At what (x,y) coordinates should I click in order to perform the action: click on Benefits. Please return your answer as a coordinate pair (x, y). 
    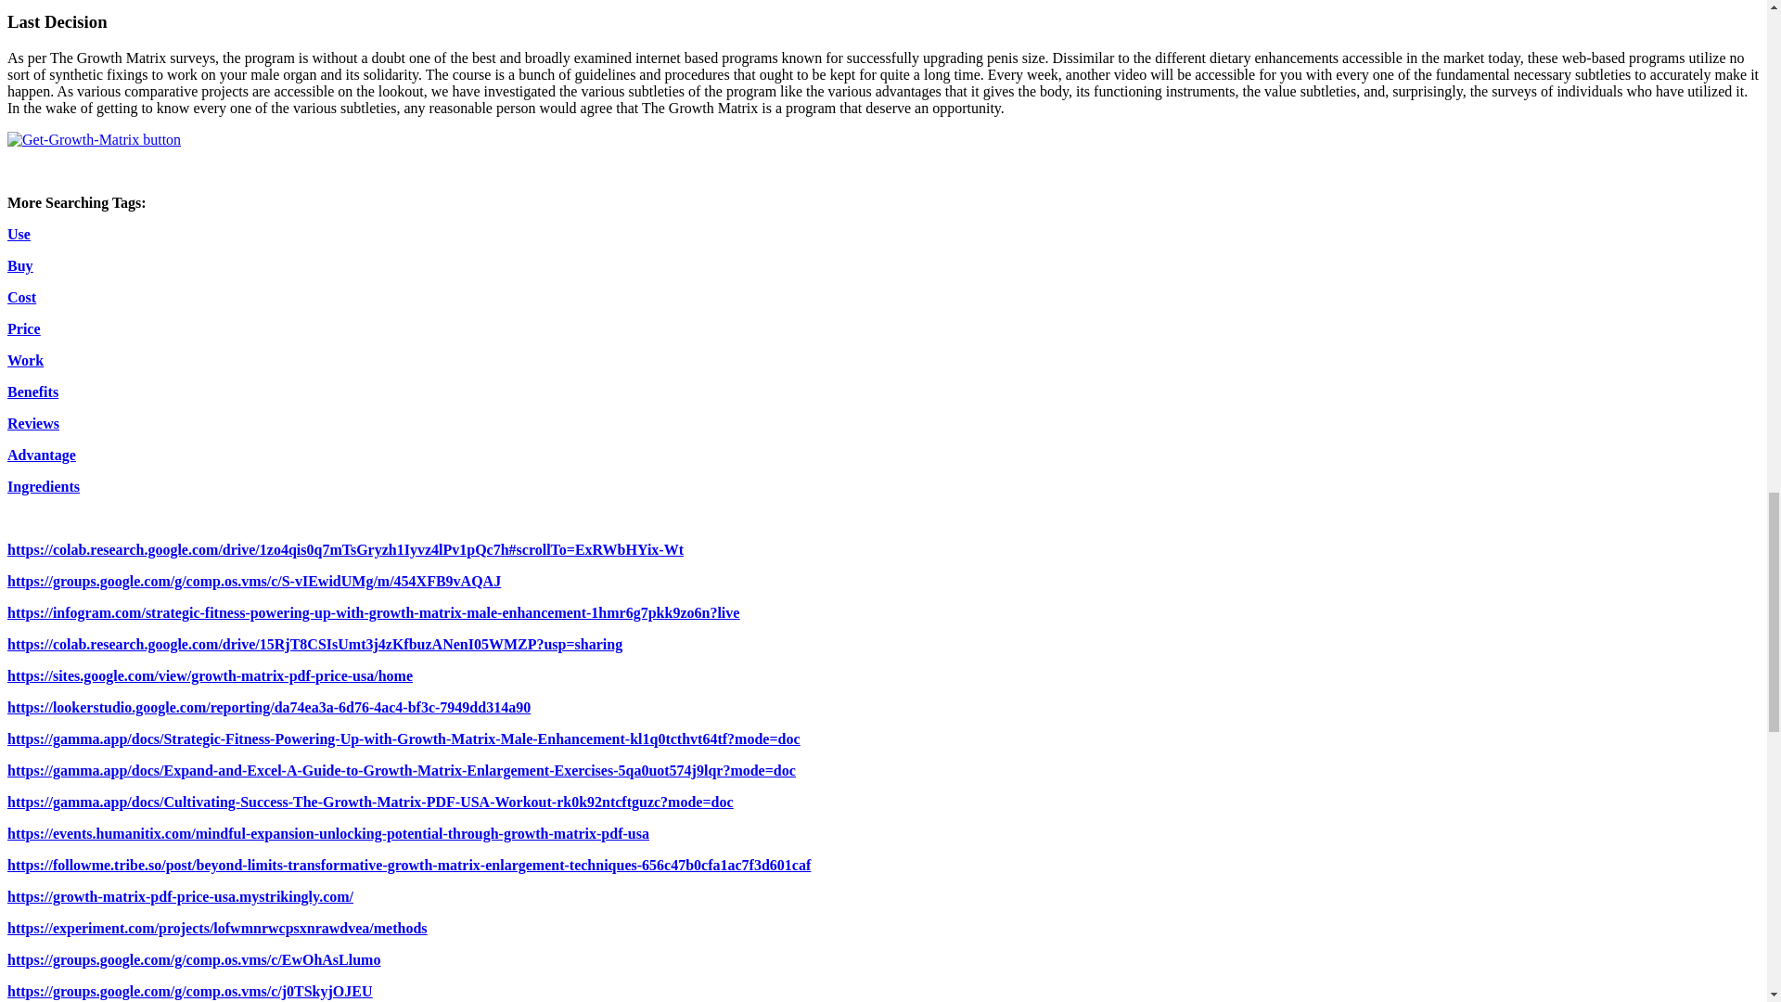
    Looking at the image, I should click on (32, 392).